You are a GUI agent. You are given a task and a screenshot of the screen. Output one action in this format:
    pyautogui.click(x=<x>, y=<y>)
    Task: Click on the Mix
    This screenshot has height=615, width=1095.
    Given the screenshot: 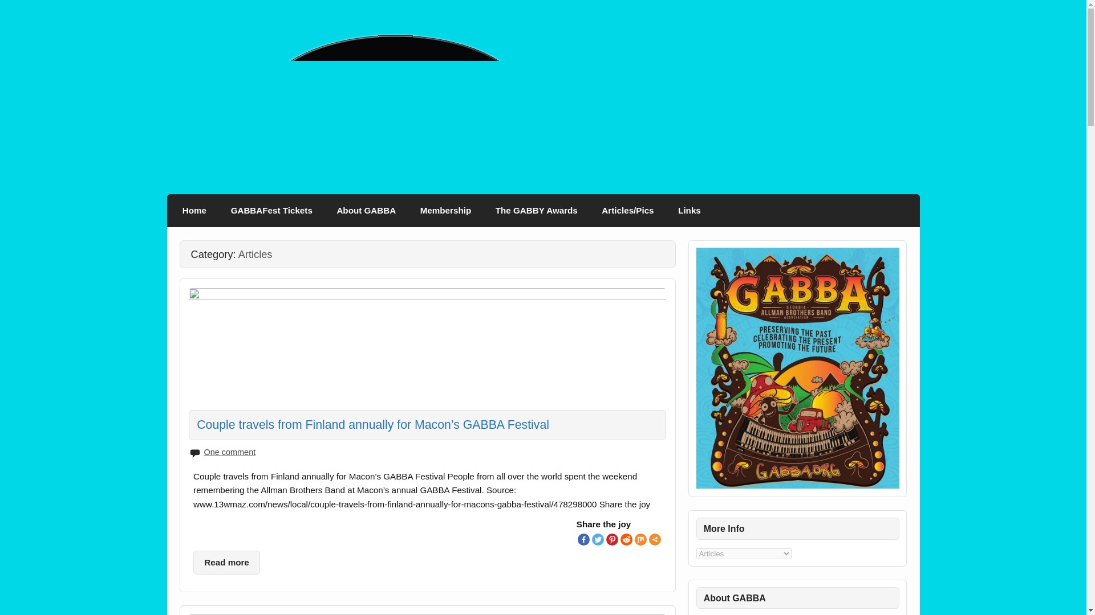 What is the action you would take?
    pyautogui.click(x=641, y=539)
    